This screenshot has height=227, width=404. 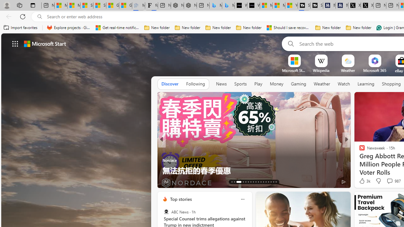 What do you see at coordinates (363, 181) in the screenshot?
I see `69 Like` at bounding box center [363, 181].